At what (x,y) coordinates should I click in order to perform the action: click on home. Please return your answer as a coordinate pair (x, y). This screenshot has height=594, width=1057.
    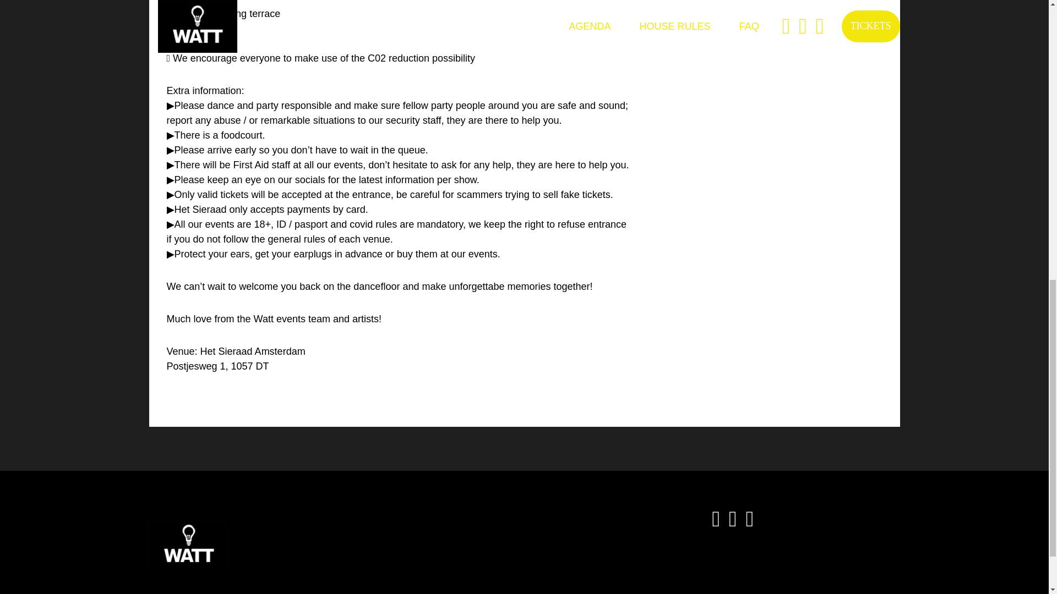
    Looking at the image, I should click on (188, 546).